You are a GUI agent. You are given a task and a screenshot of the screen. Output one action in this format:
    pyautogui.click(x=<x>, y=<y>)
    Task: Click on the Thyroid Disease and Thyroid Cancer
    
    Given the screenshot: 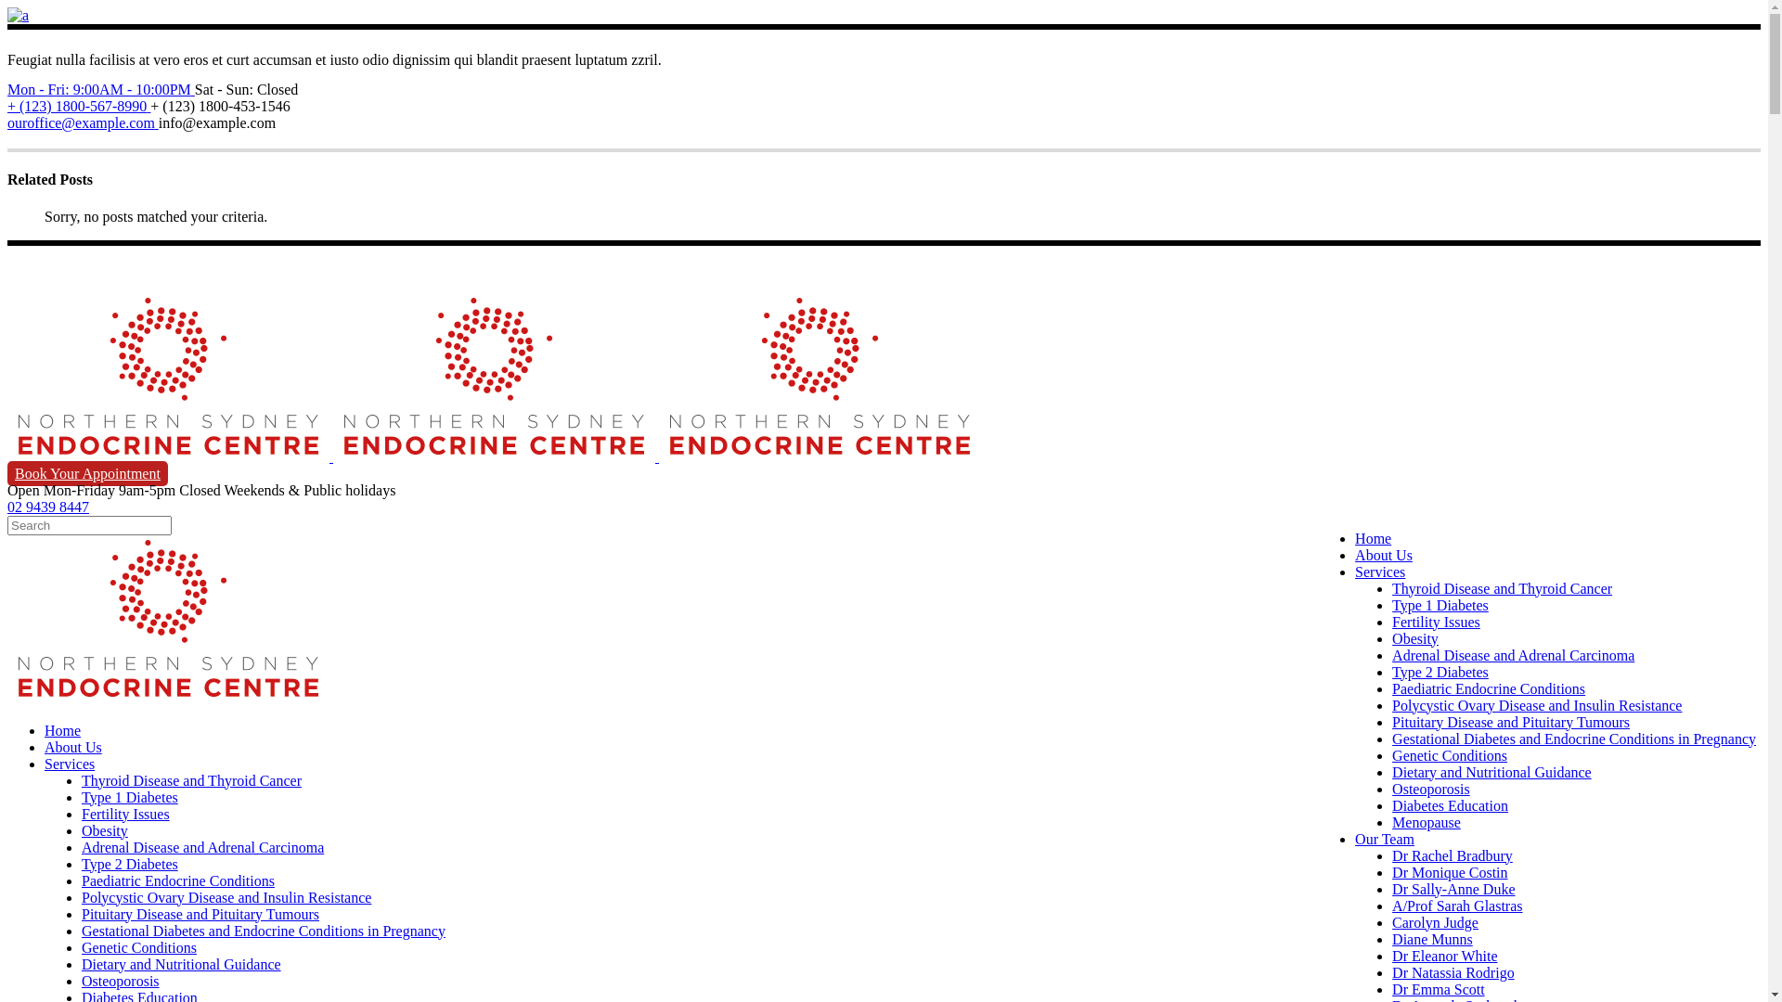 What is the action you would take?
    pyautogui.click(x=1502, y=588)
    